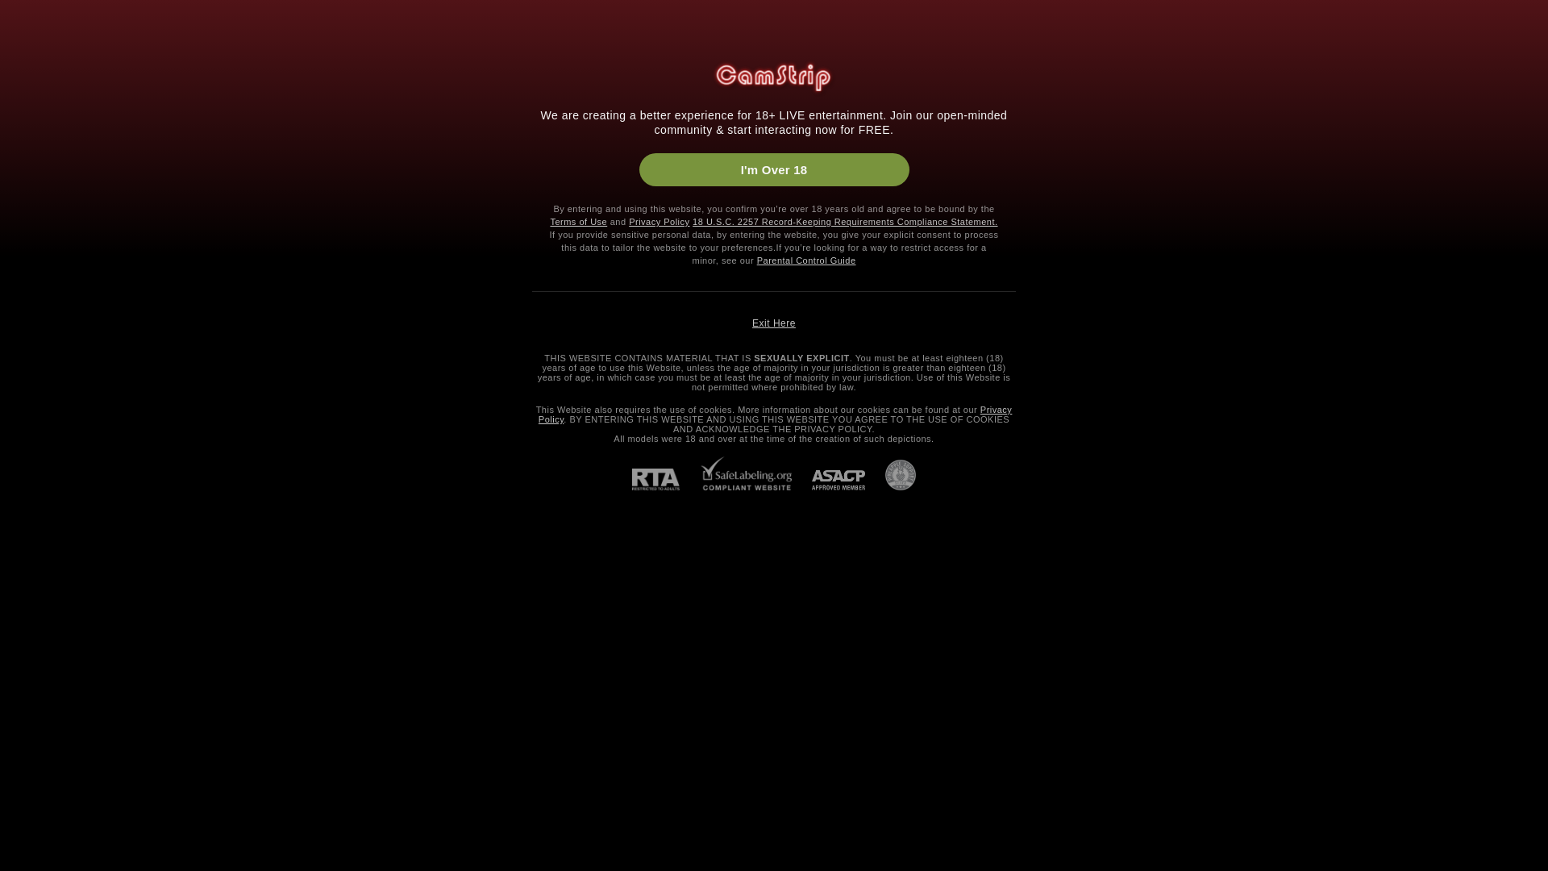 Image resolution: width=1548 pixels, height=871 pixels. What do you see at coordinates (50, 327) in the screenshot?
I see `Chinese` at bounding box center [50, 327].